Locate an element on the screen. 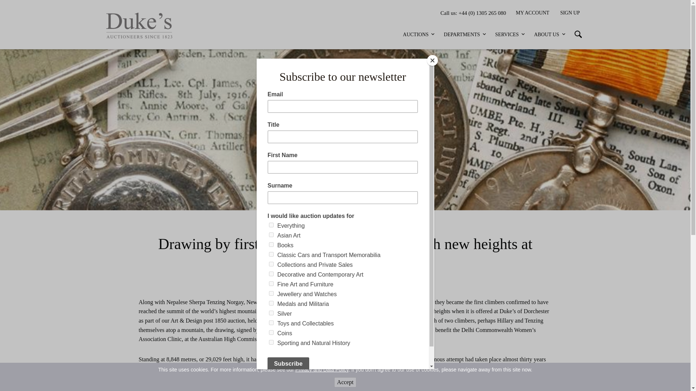 This screenshot has width=696, height=391. Accept is located at coordinates (345, 382).